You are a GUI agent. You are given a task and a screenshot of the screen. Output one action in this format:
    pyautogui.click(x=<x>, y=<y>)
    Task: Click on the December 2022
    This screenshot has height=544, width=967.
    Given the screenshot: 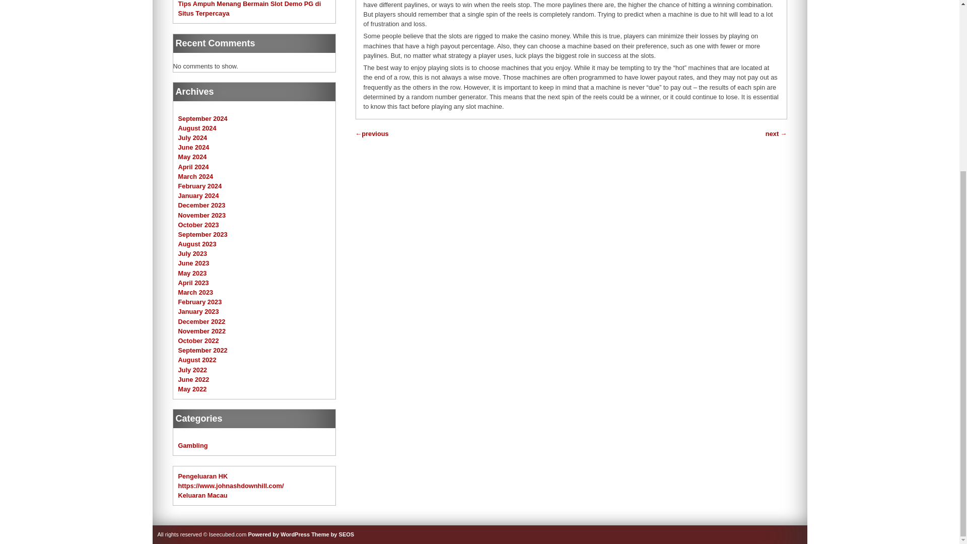 What is the action you would take?
    pyautogui.click(x=201, y=321)
    